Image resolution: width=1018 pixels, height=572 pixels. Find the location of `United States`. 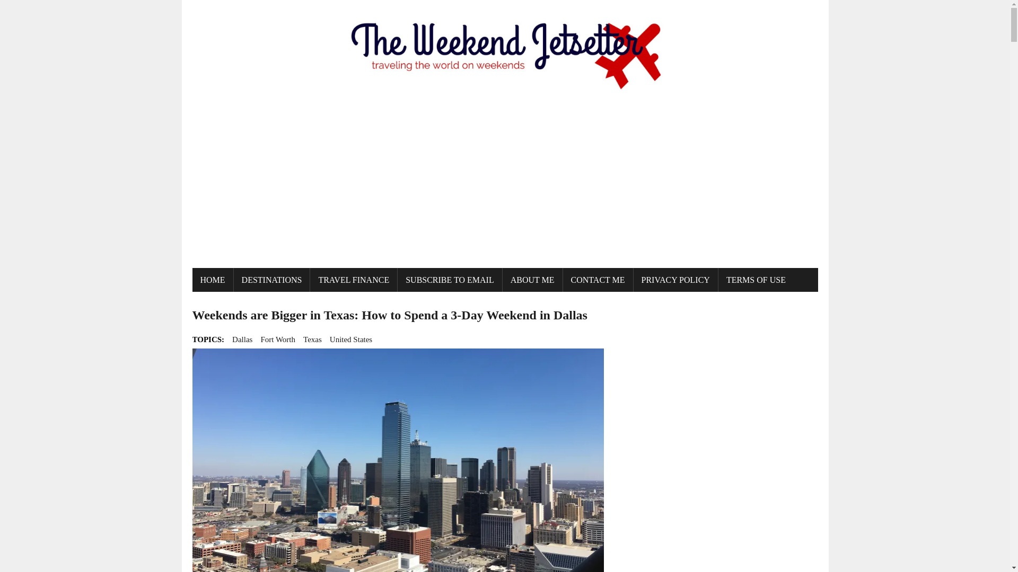

United States is located at coordinates (351, 339).